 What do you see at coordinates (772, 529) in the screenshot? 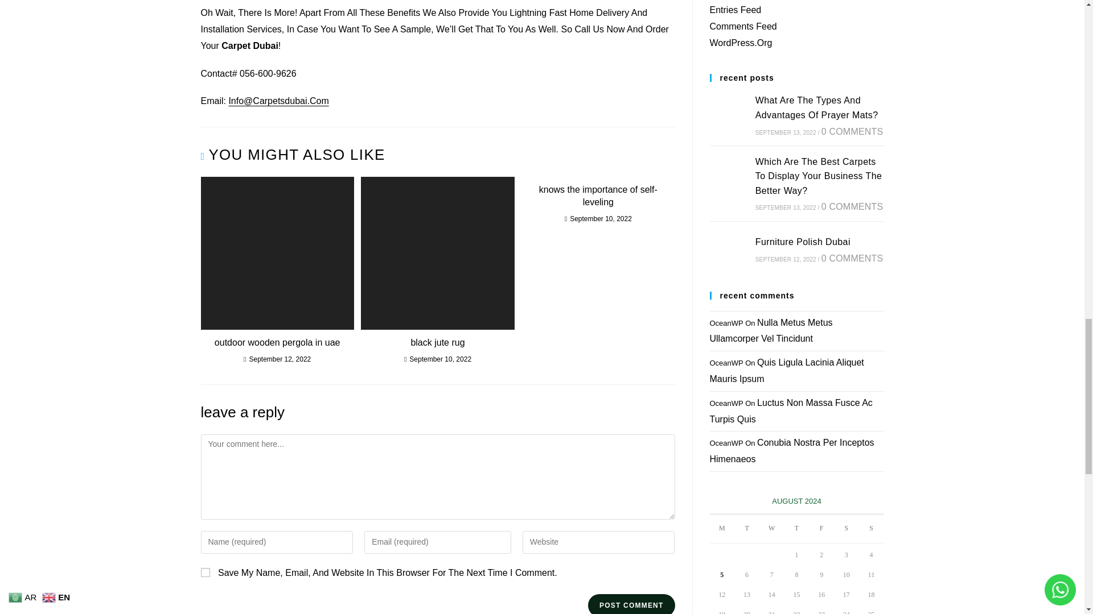
I see `Wednesday` at bounding box center [772, 529].